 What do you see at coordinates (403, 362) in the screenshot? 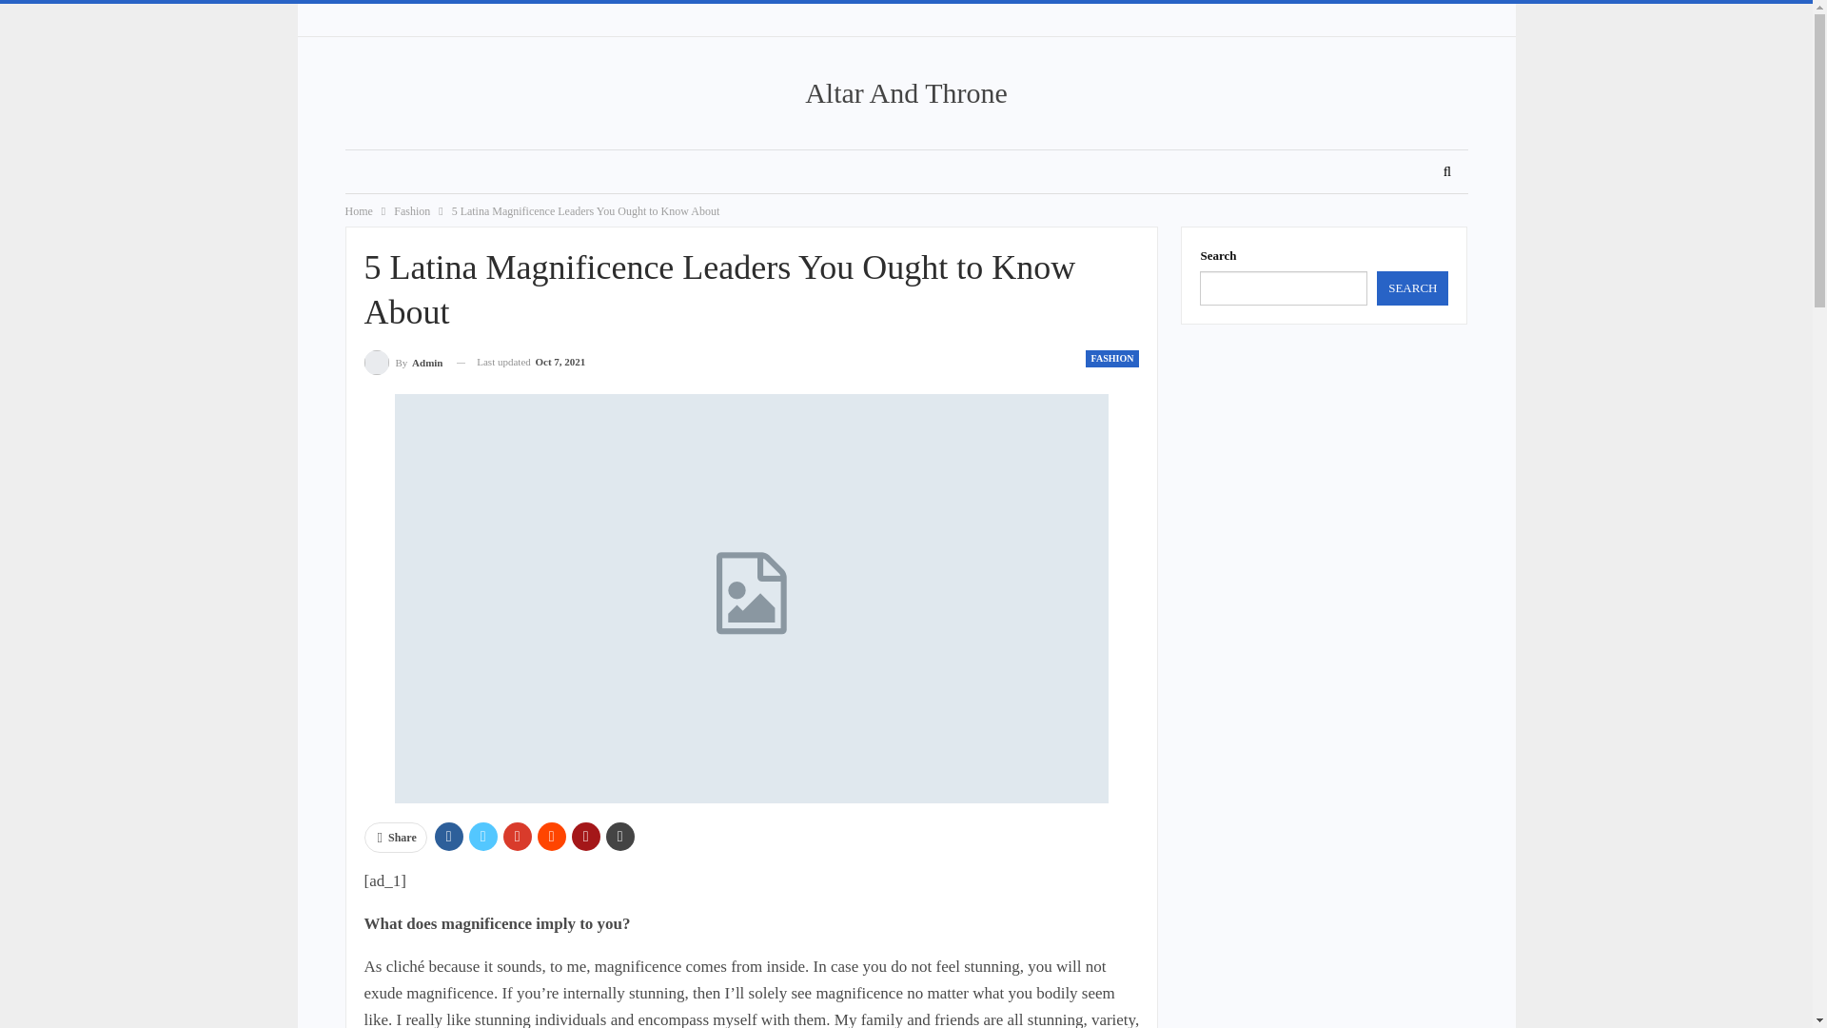
I see `Browse Author Articles` at bounding box center [403, 362].